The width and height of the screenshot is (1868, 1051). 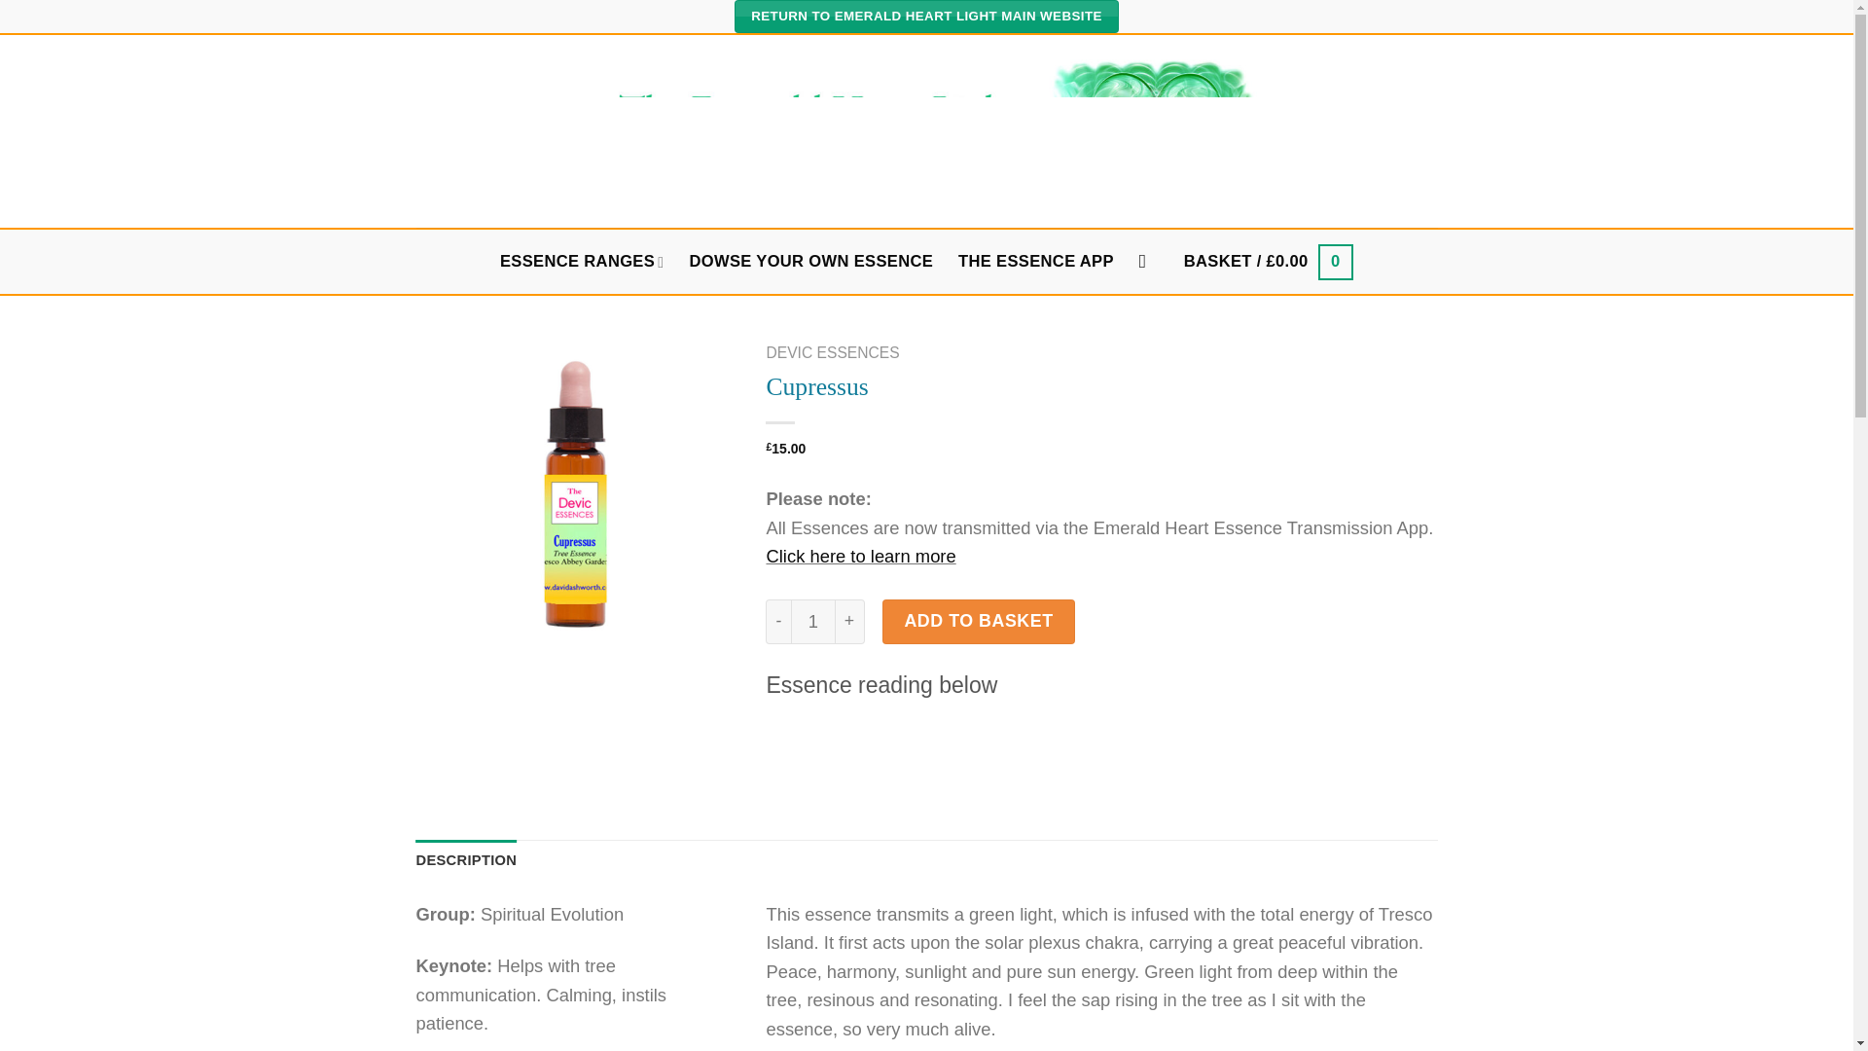 I want to click on DEVIC ESSENCES, so click(x=832, y=352).